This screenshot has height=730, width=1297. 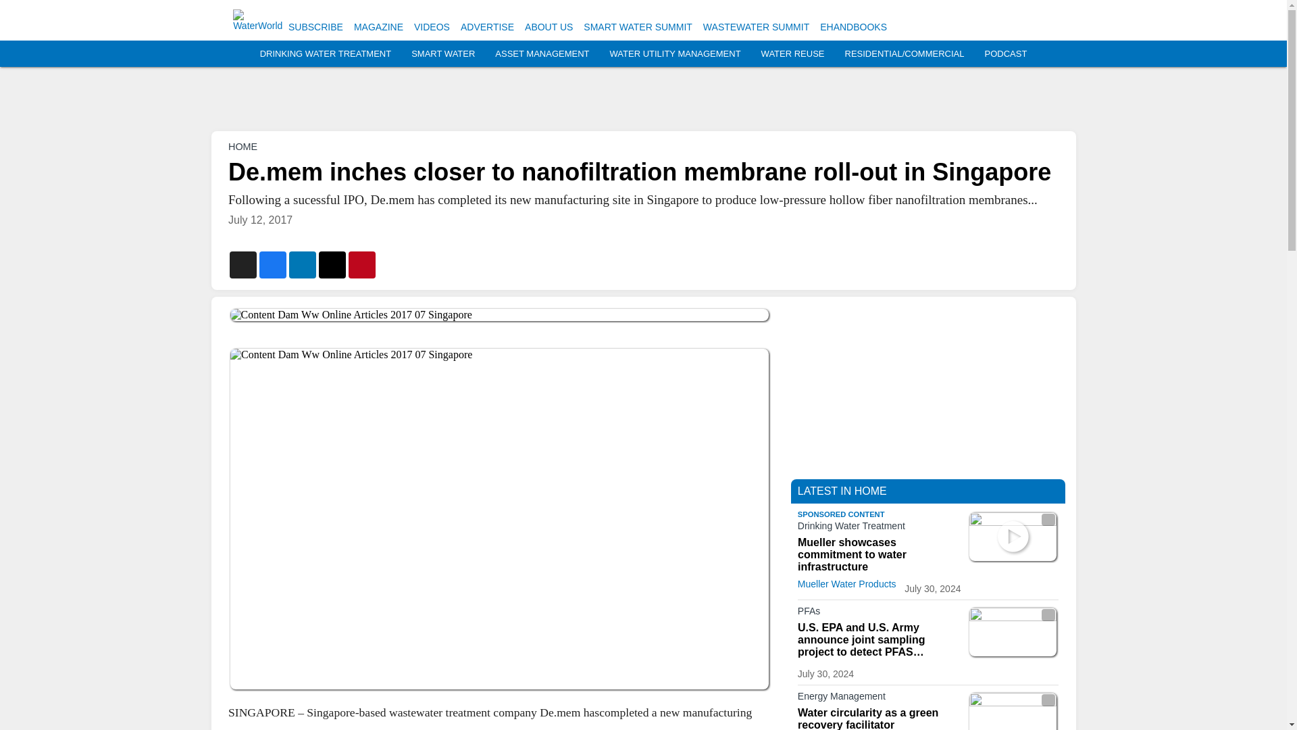 I want to click on DRINKING WATER TREATMENT, so click(x=326, y=54).